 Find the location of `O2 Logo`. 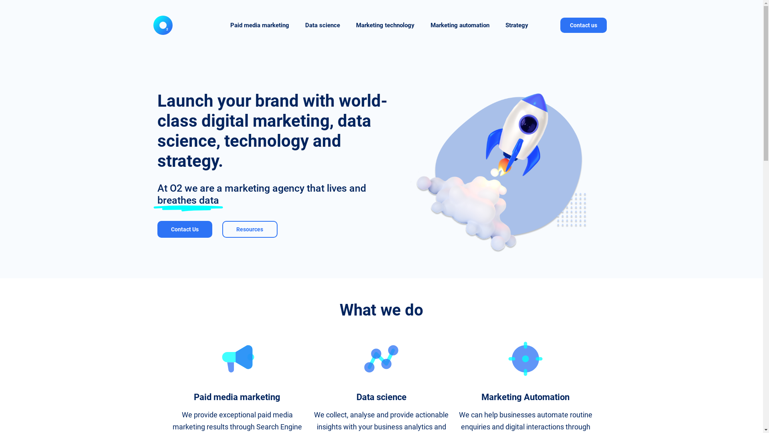

O2 Logo is located at coordinates (163, 25).